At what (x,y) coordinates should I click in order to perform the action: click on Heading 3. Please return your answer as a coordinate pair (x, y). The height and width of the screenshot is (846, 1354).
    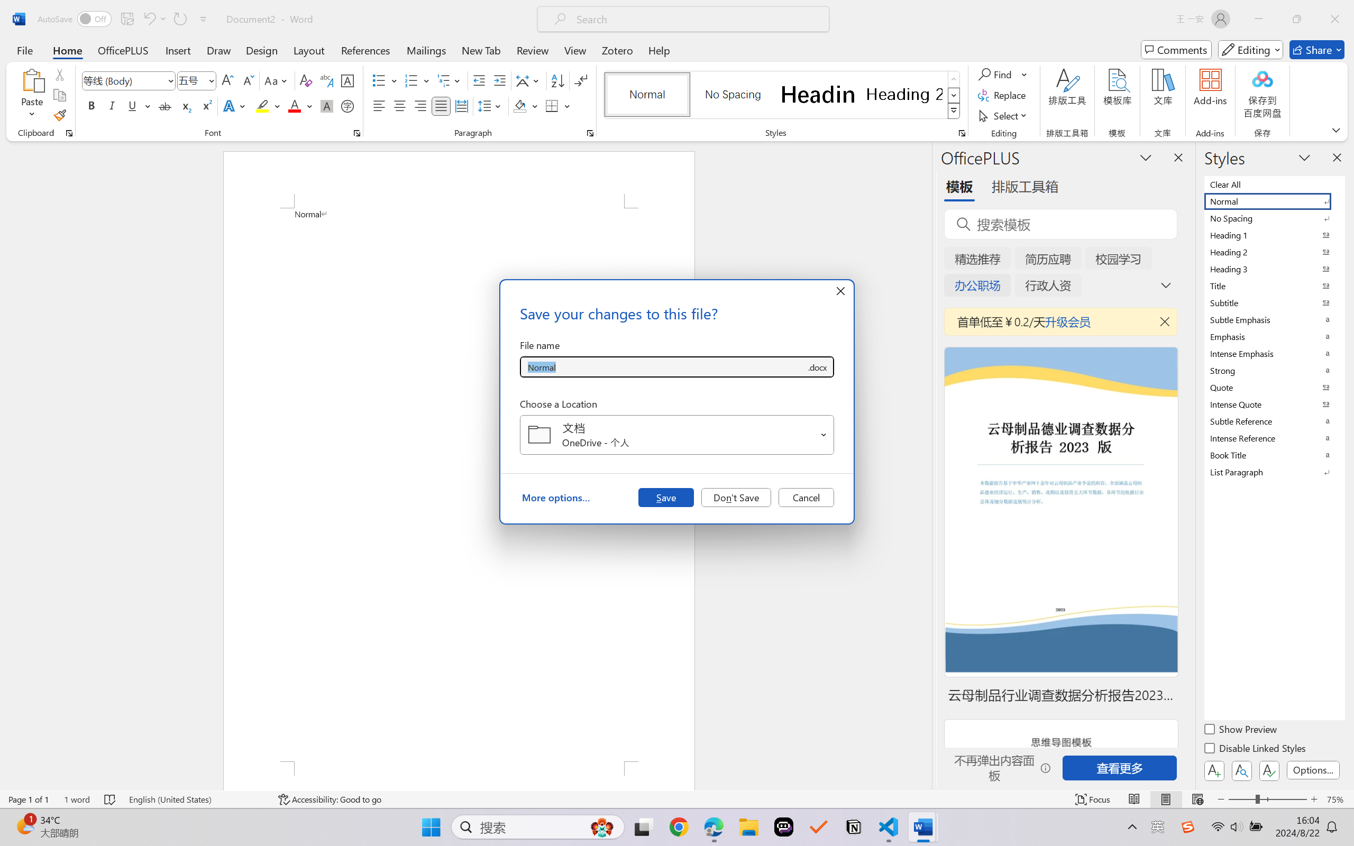
    Looking at the image, I should click on (1274, 269).